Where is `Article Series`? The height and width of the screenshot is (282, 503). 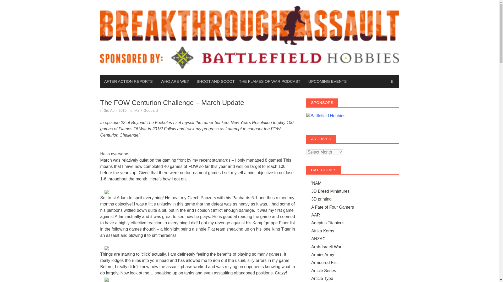
Article Series is located at coordinates (324, 271).